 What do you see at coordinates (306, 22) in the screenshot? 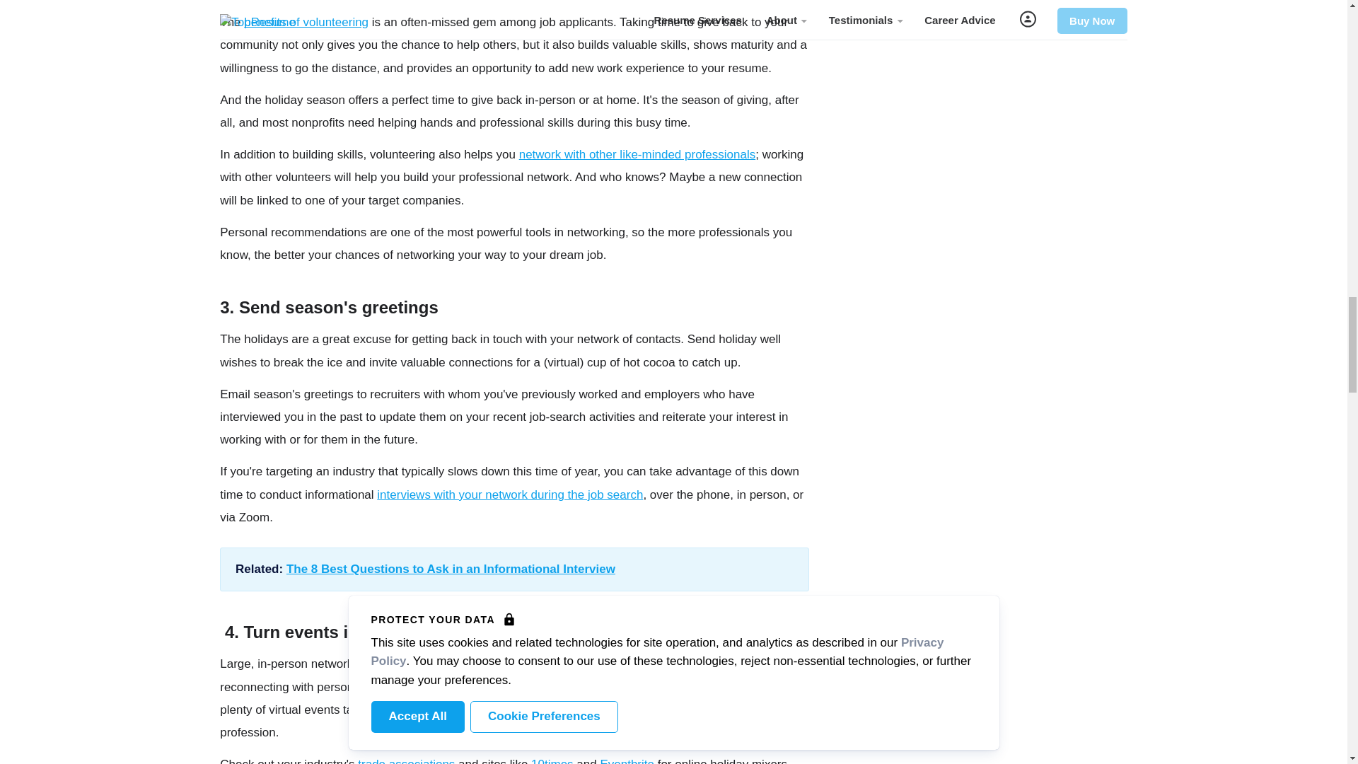
I see `benefits of volunteering` at bounding box center [306, 22].